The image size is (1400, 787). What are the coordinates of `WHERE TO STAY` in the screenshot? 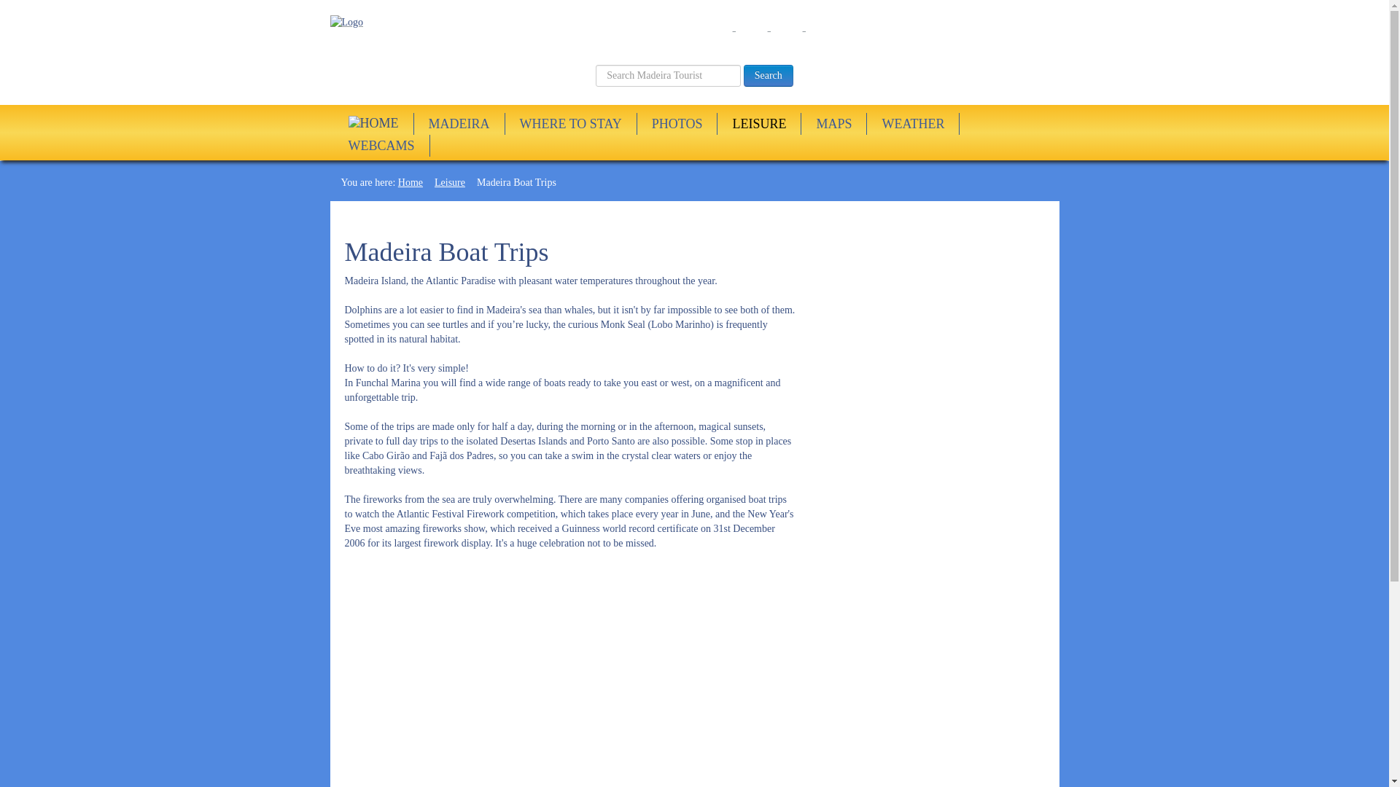 It's located at (571, 124).